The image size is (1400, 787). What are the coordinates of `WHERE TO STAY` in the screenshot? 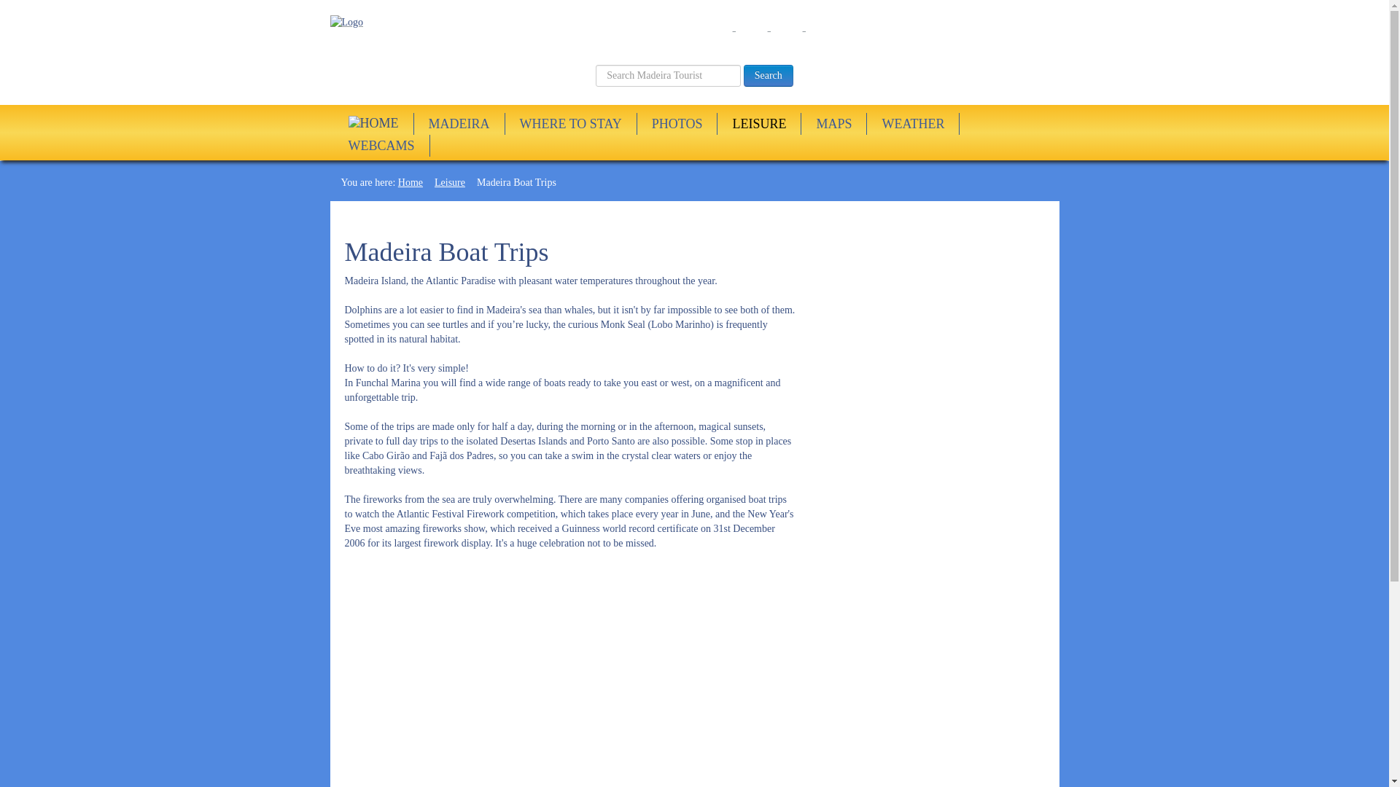 It's located at (571, 124).